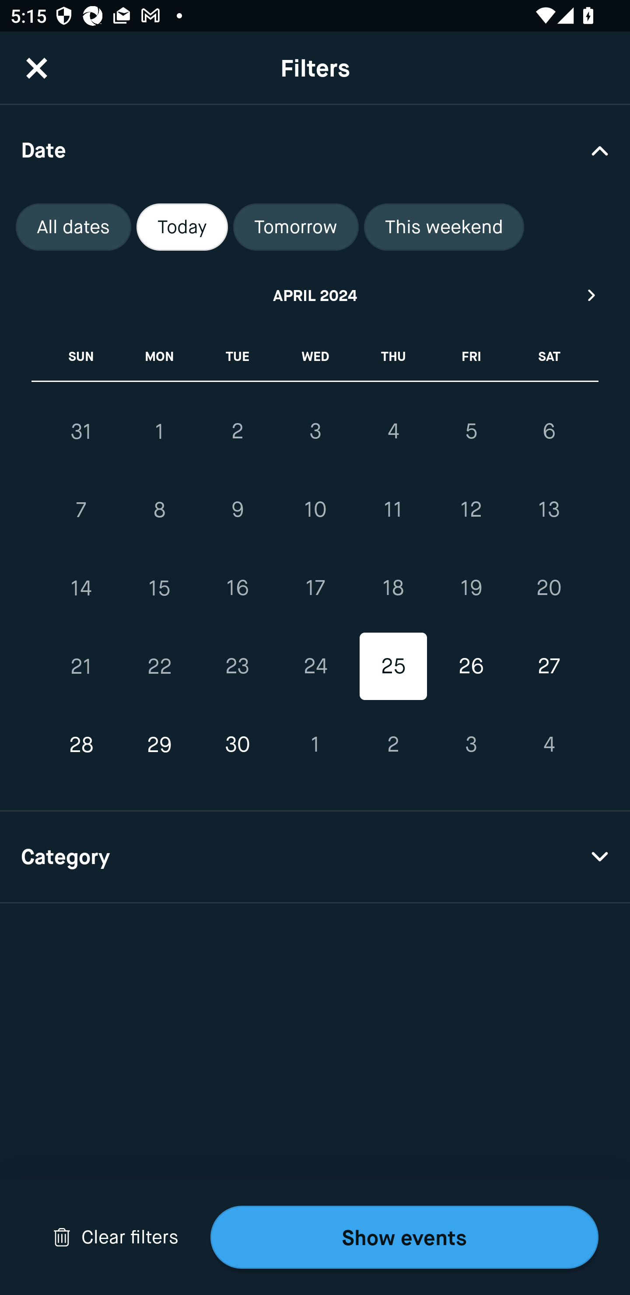 This screenshot has height=1295, width=630. What do you see at coordinates (549, 666) in the screenshot?
I see `27` at bounding box center [549, 666].